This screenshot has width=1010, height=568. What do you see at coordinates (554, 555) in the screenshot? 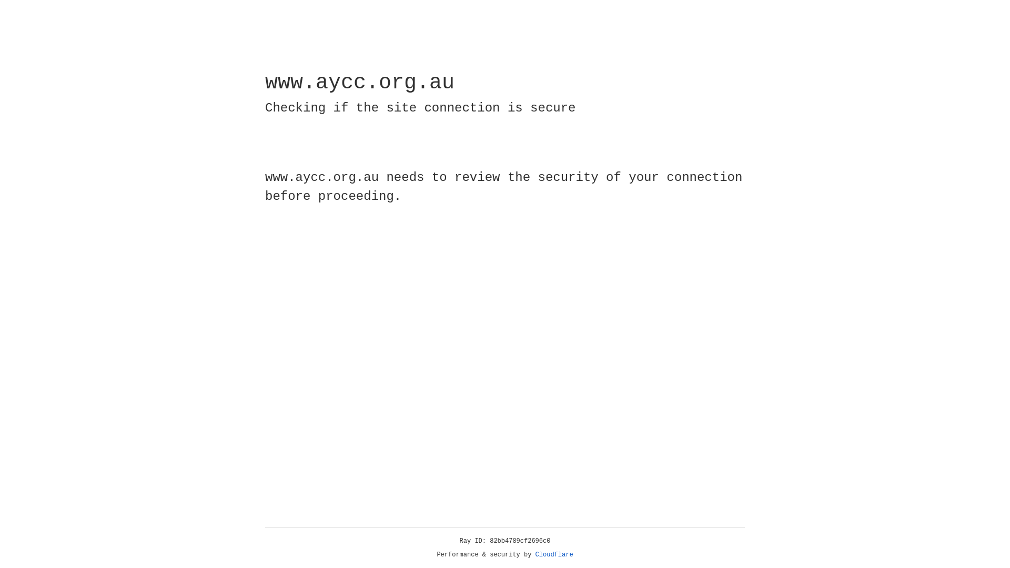
I see `Cloudflare` at bounding box center [554, 555].